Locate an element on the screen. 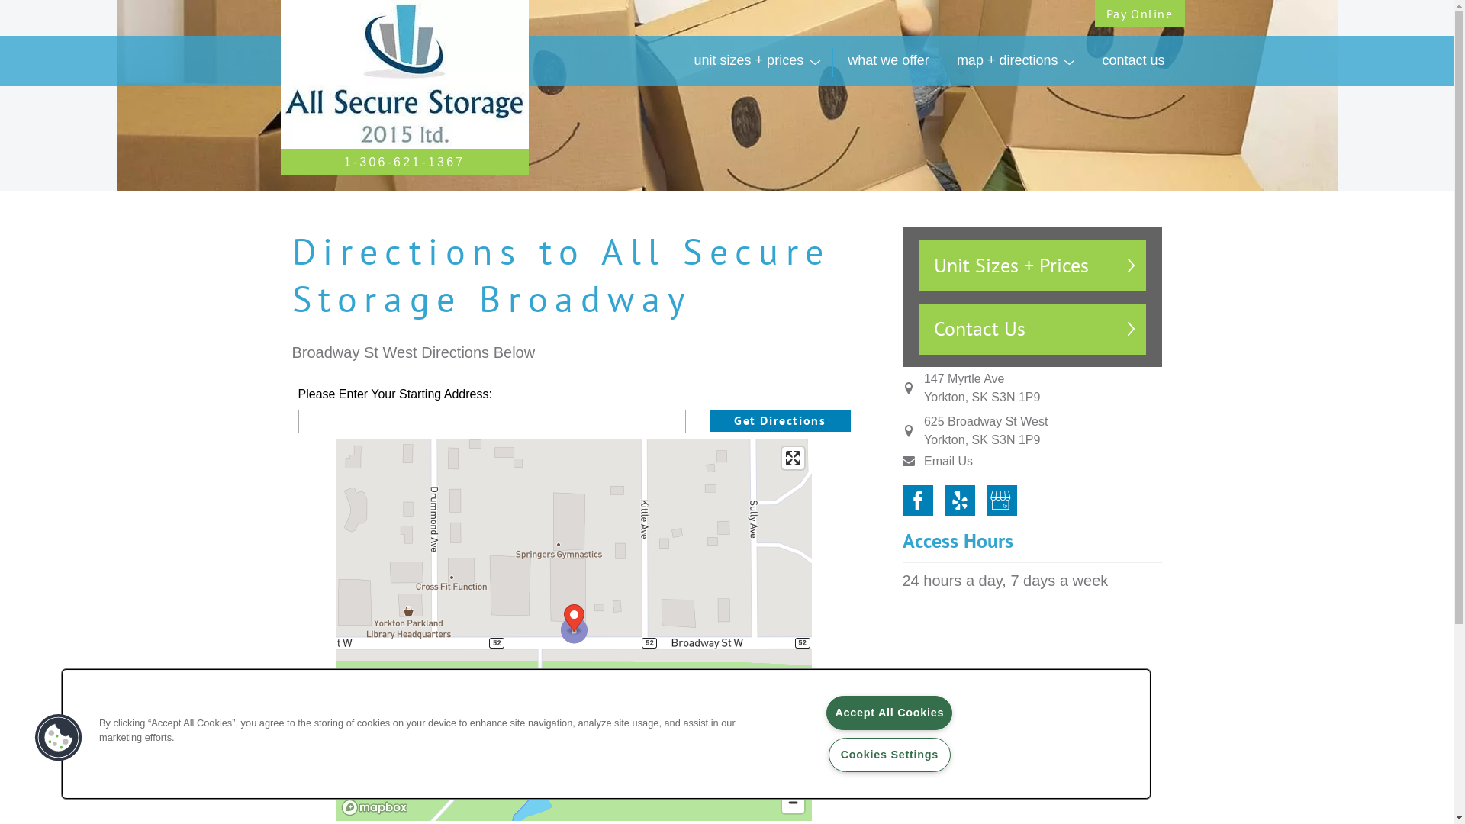 The height and width of the screenshot is (824, 1465). Enter fullscreen is located at coordinates (794, 458).